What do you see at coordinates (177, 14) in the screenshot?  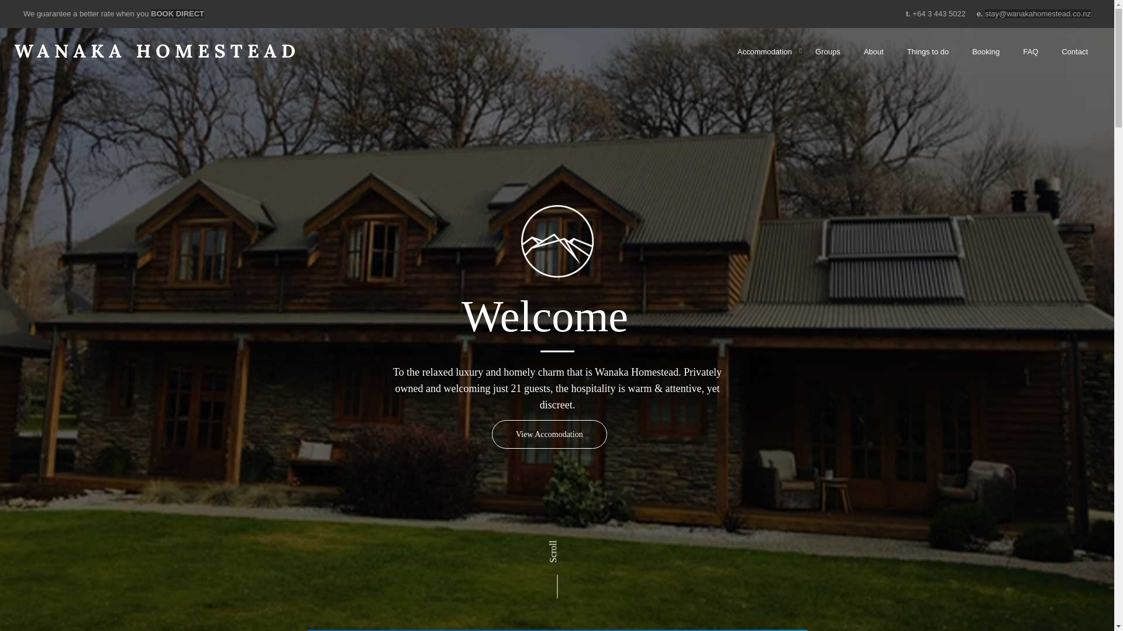 I see `BOOK DIRECT` at bounding box center [177, 14].